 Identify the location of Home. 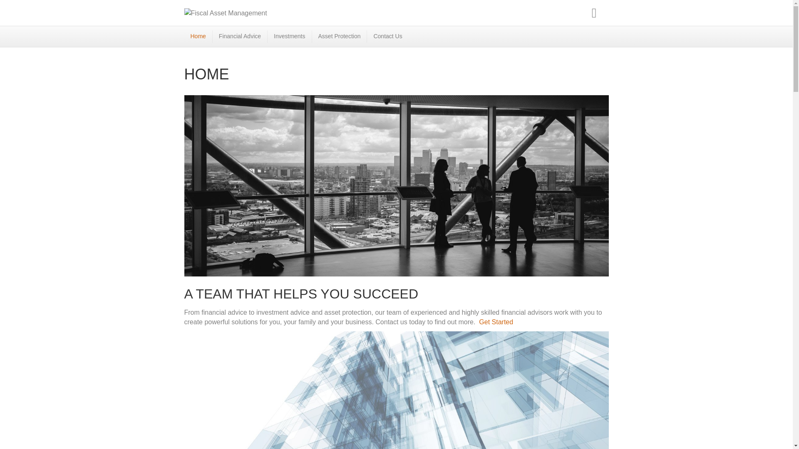
(198, 37).